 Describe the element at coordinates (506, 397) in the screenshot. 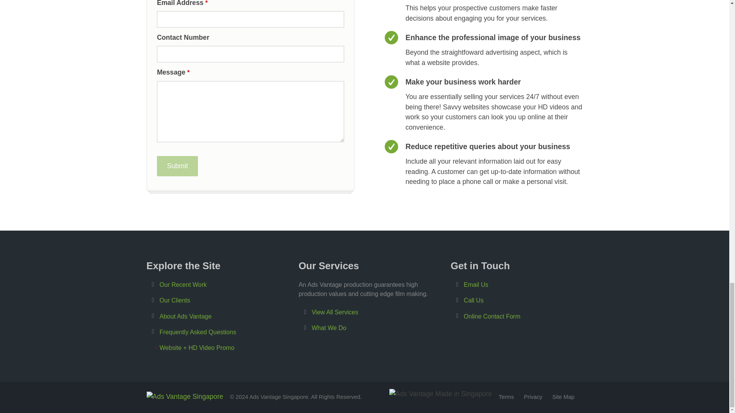

I see `Terms` at that location.